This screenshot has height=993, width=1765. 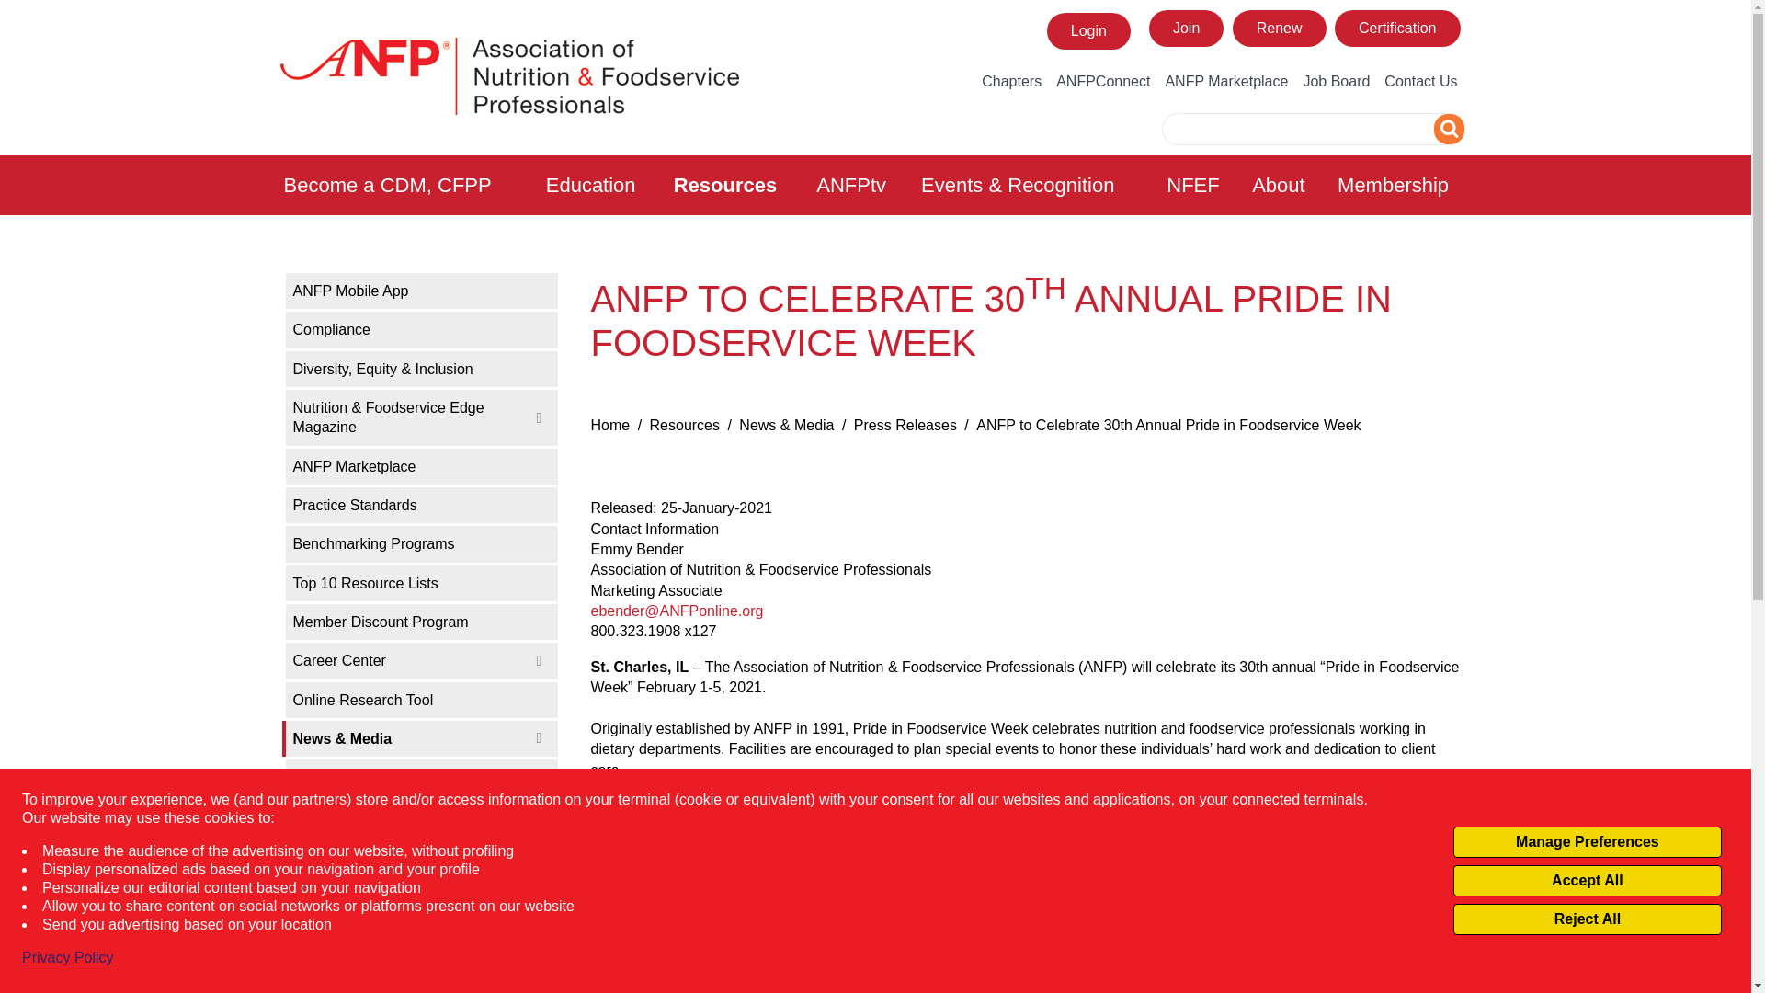 What do you see at coordinates (1103, 81) in the screenshot?
I see `ANFPConnect` at bounding box center [1103, 81].